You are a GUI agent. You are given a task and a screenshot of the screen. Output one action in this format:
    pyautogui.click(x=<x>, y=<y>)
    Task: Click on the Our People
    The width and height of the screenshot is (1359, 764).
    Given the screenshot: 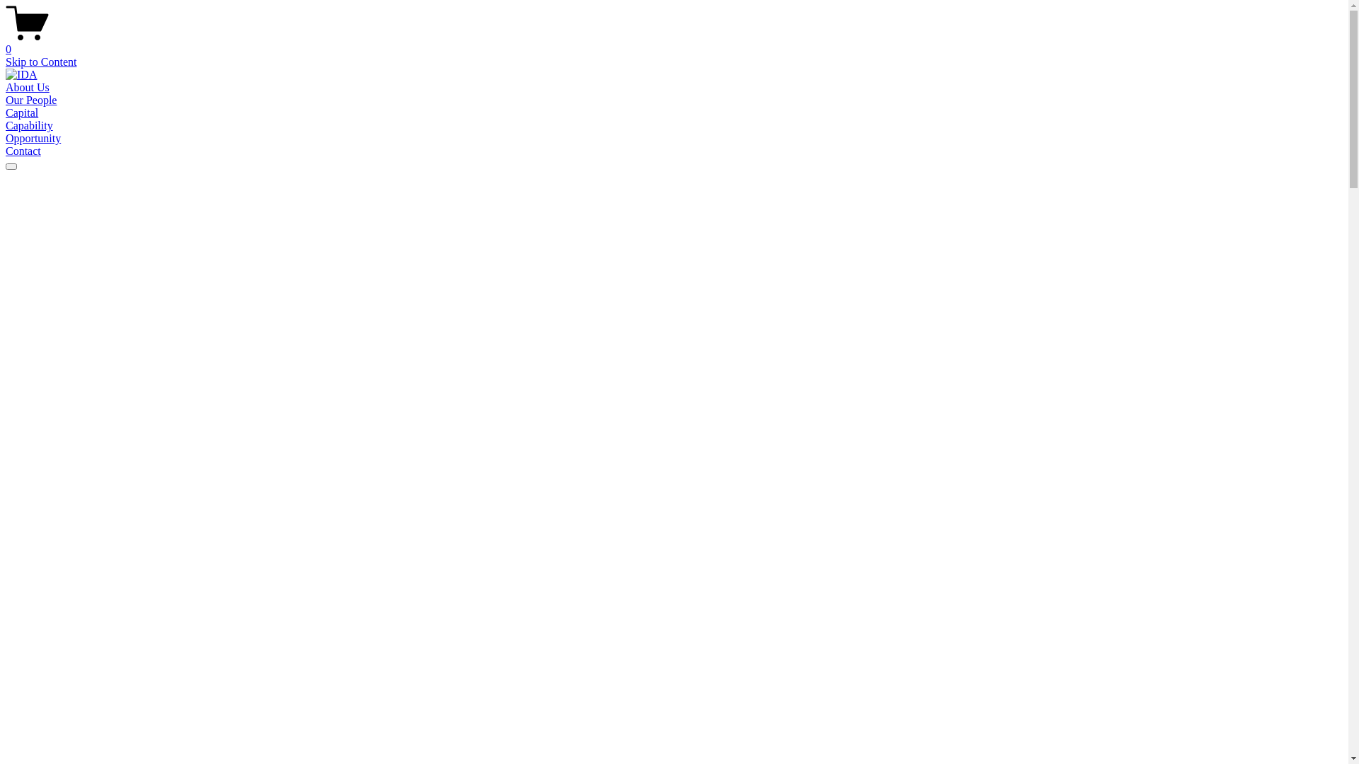 What is the action you would take?
    pyautogui.click(x=31, y=100)
    